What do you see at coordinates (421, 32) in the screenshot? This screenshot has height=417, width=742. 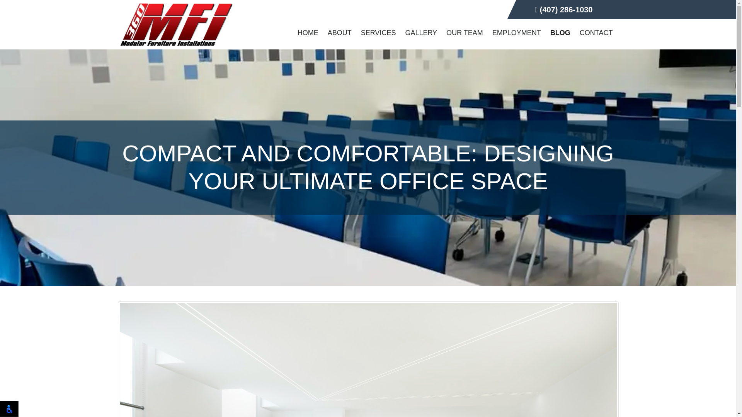 I see `GALLERY` at bounding box center [421, 32].